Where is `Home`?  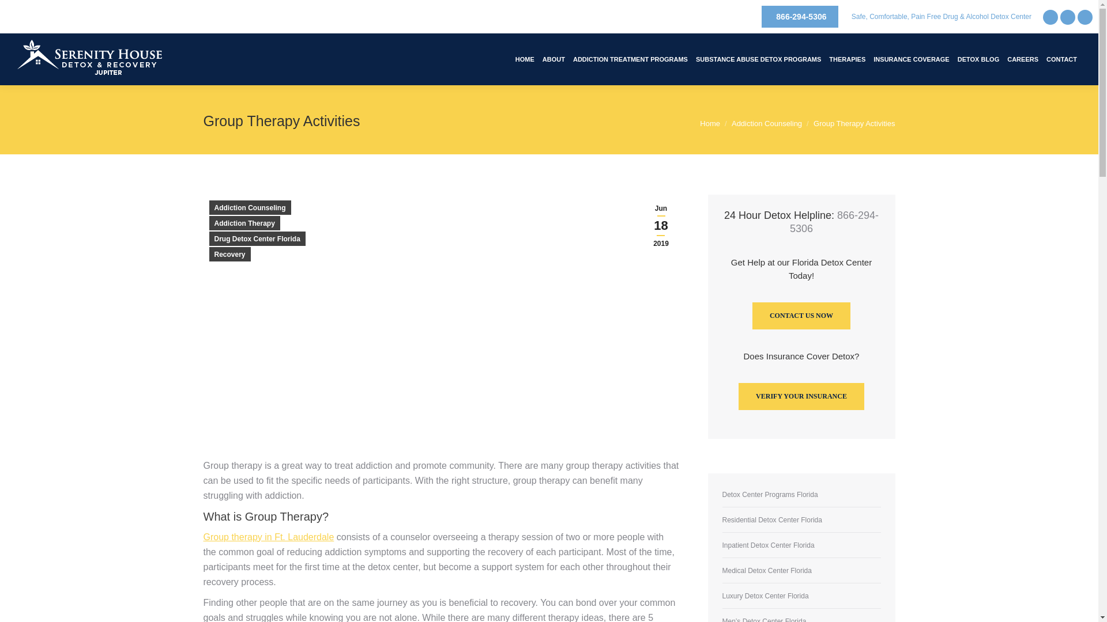 Home is located at coordinates (525, 59).